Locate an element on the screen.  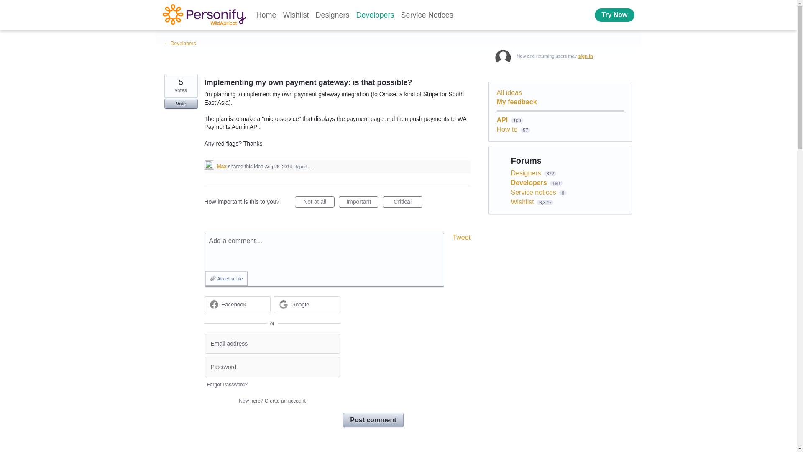
Developers is located at coordinates (375, 15).